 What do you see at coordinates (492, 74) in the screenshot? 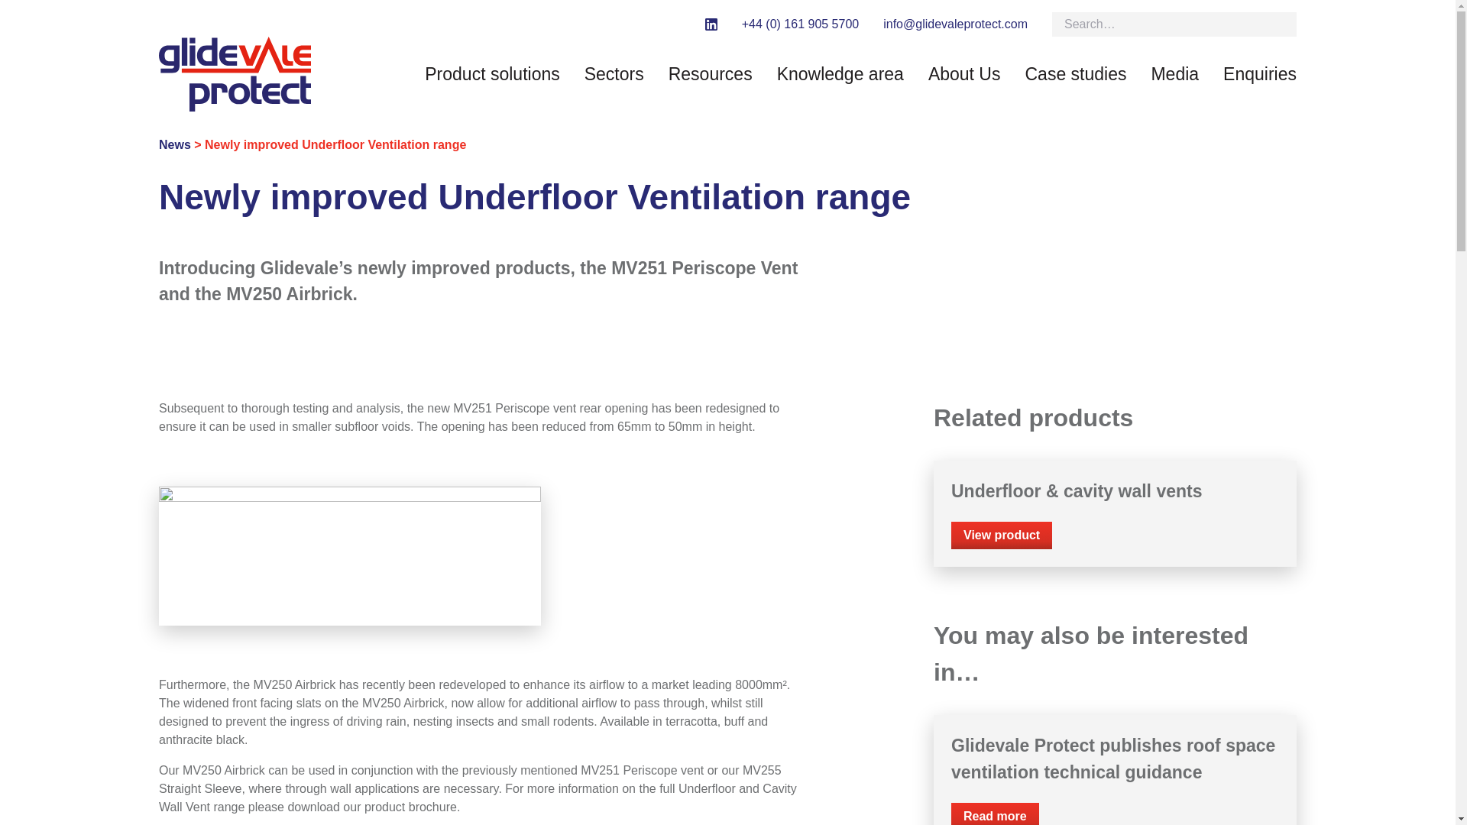
I see `Product solutions` at bounding box center [492, 74].